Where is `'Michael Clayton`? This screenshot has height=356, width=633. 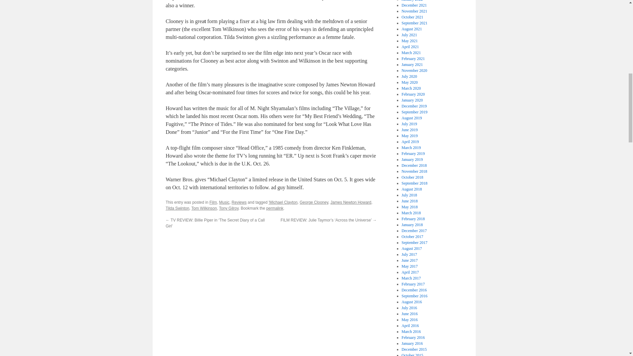 'Michael Clayton is located at coordinates (283, 202).